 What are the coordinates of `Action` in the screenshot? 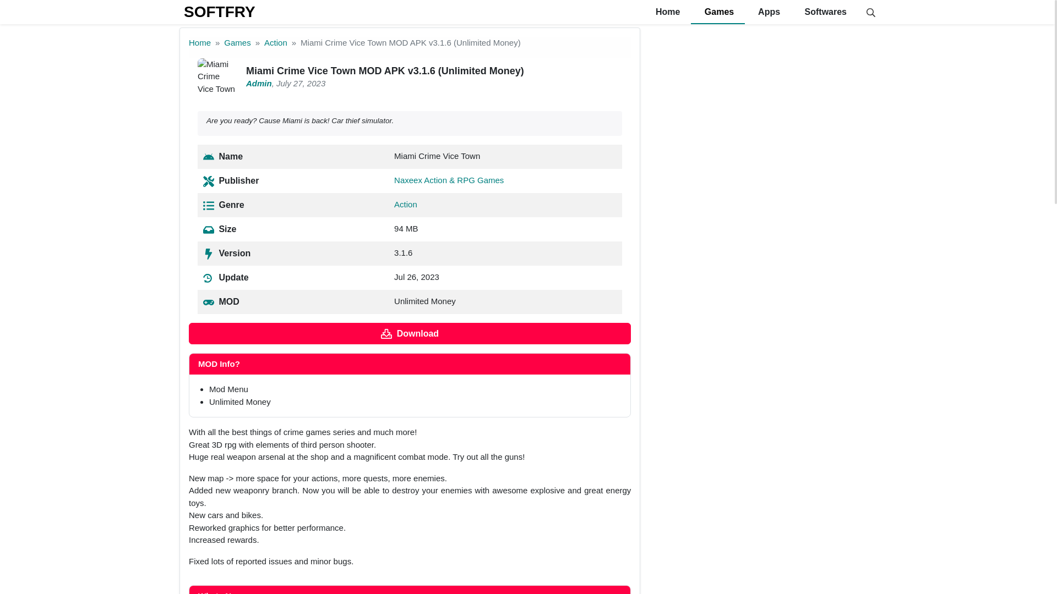 It's located at (276, 43).